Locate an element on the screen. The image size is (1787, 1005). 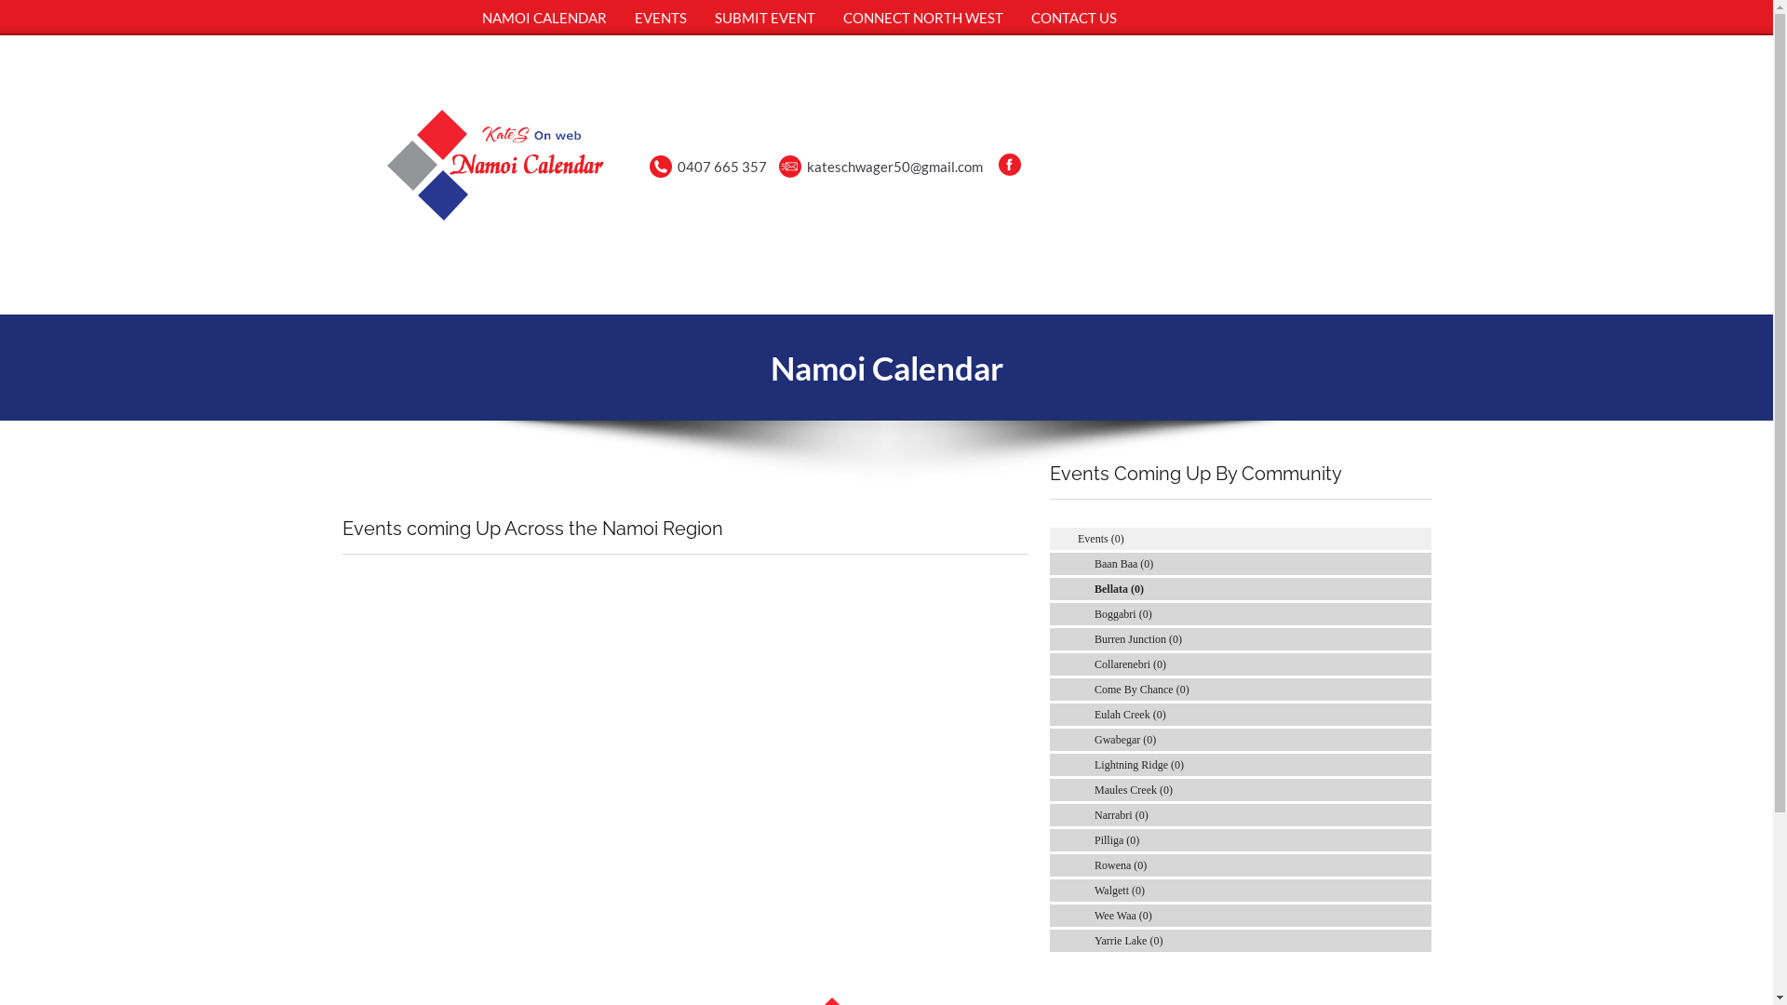
RSS is located at coordinates (1421, 765).